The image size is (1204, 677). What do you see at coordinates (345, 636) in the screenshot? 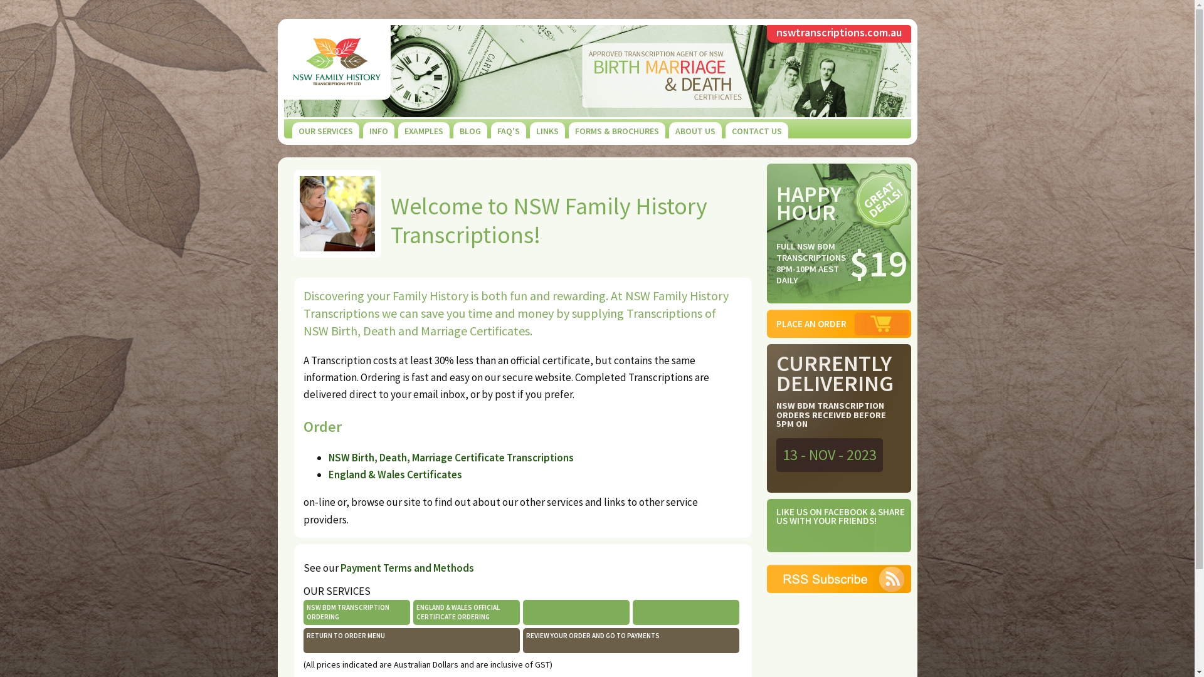
I see `RETURN TO ORDER MENU` at bounding box center [345, 636].